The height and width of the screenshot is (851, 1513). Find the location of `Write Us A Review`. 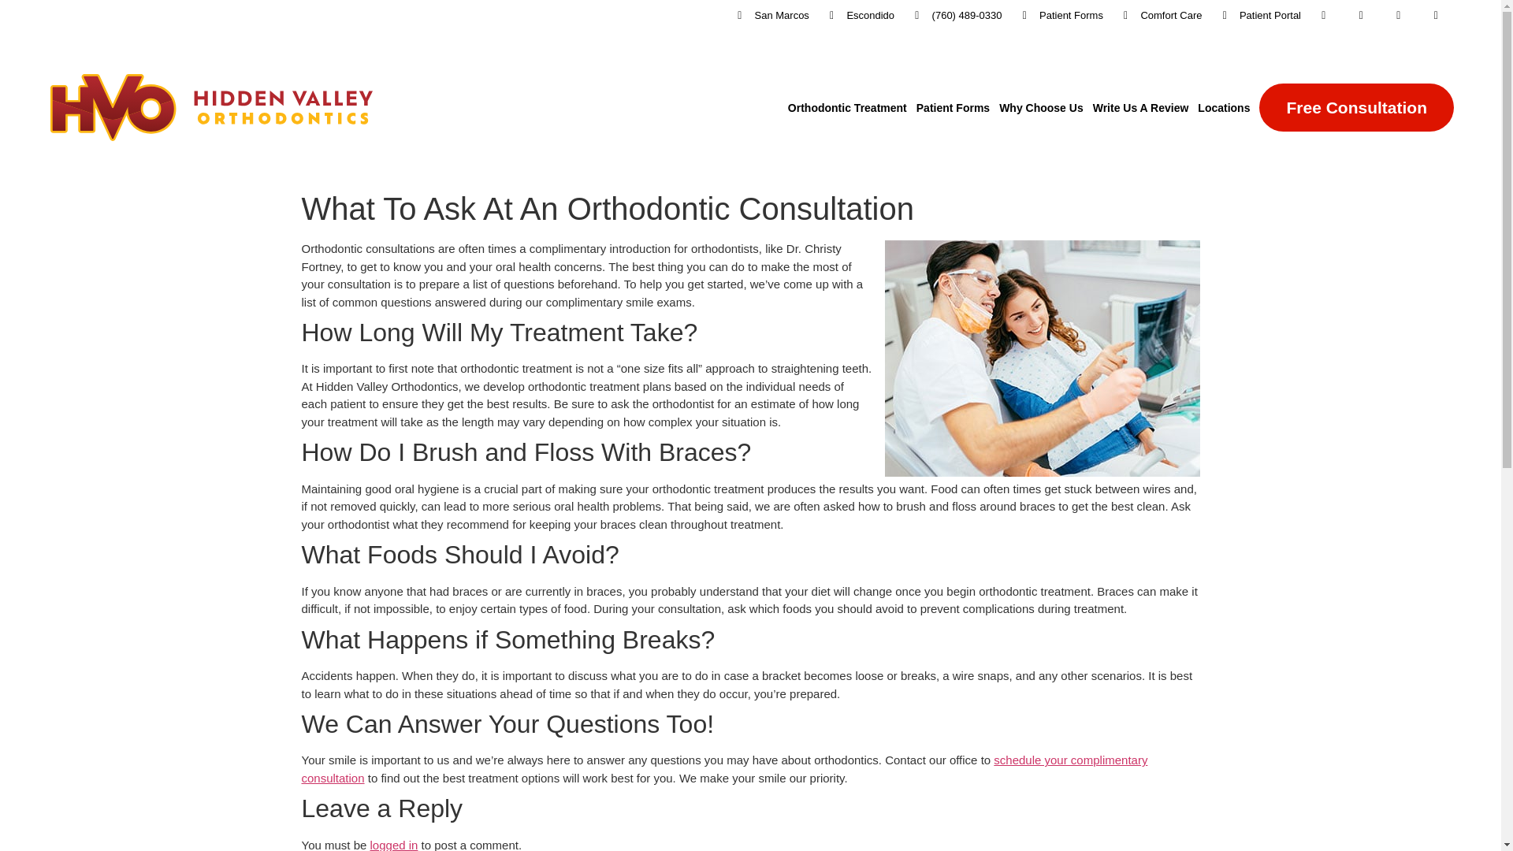

Write Us A Review is located at coordinates (1140, 107).